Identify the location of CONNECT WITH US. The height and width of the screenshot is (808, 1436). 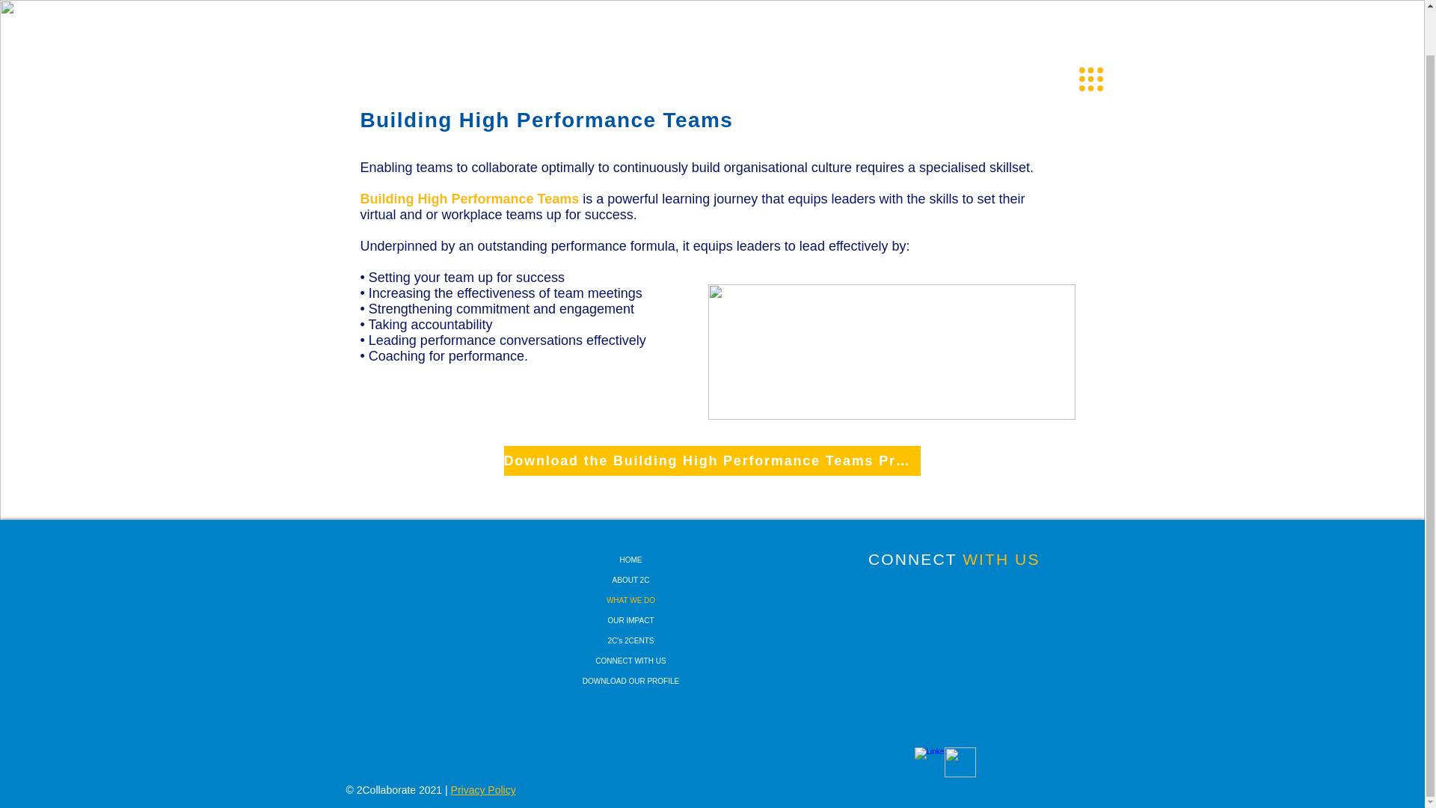
(954, 559).